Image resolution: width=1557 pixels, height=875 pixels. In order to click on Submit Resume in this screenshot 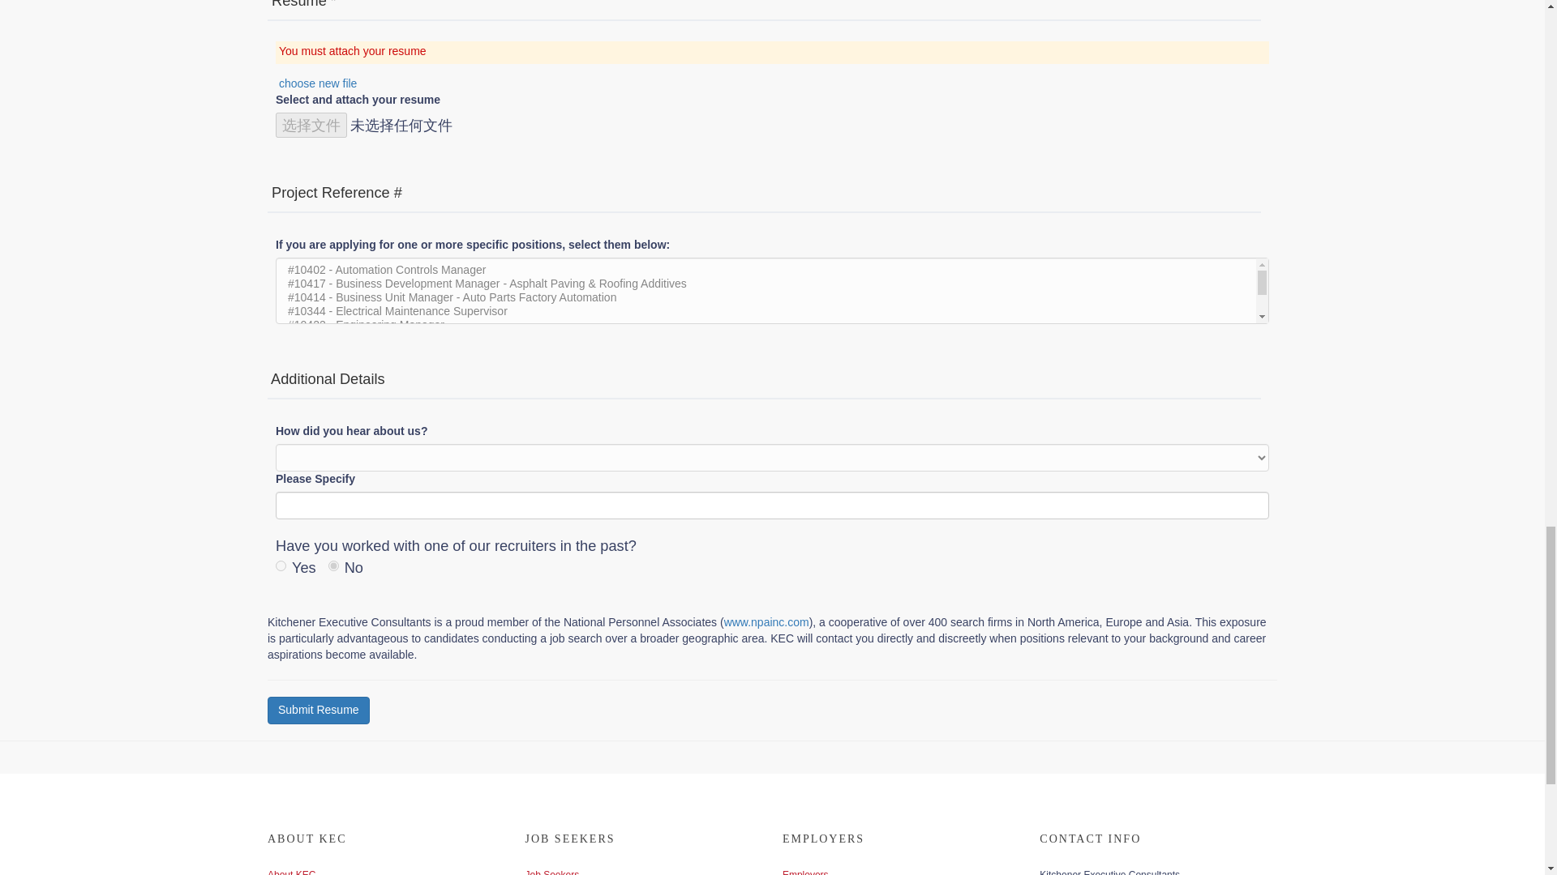, I will do `click(319, 710)`.